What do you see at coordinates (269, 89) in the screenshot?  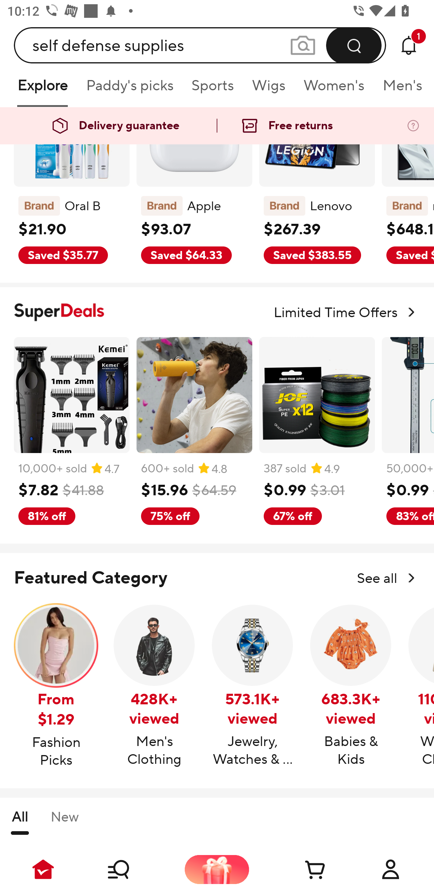 I see `Wigs` at bounding box center [269, 89].